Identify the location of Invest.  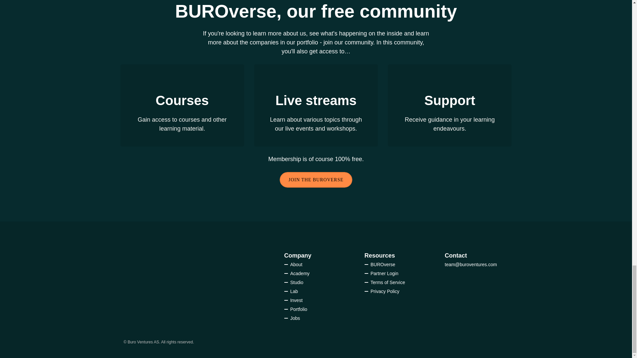
(297, 300).